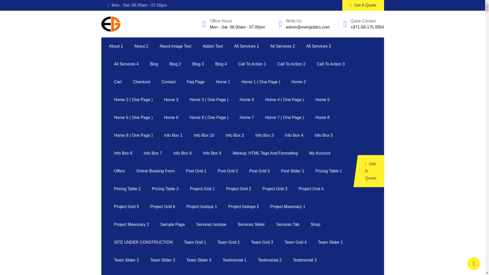  What do you see at coordinates (318, 46) in the screenshot?
I see `All Services 3` at bounding box center [318, 46].